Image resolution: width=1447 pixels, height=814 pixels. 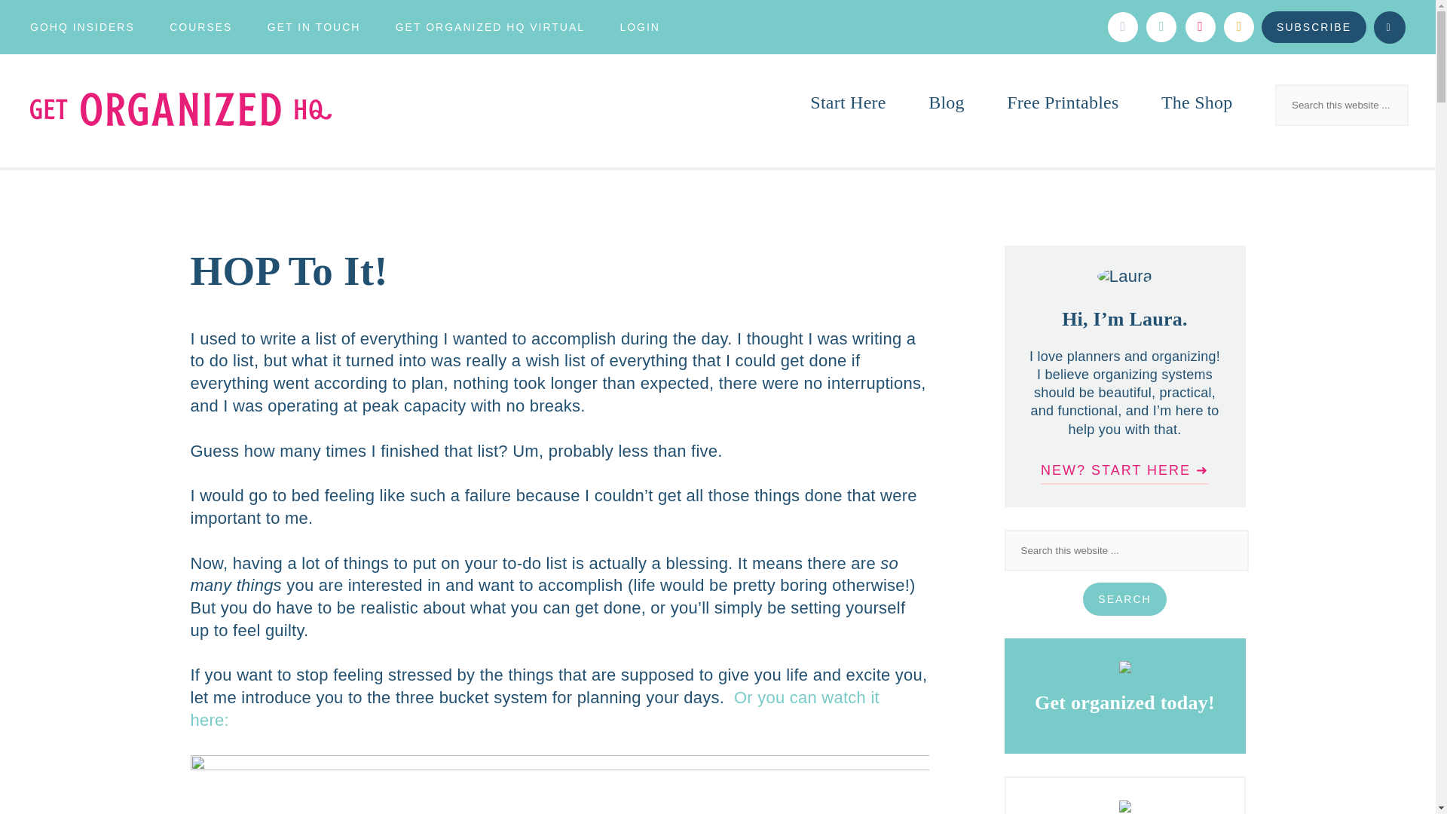 What do you see at coordinates (490, 27) in the screenshot?
I see `GET ORGANIZED HQ VIRTUAL` at bounding box center [490, 27].